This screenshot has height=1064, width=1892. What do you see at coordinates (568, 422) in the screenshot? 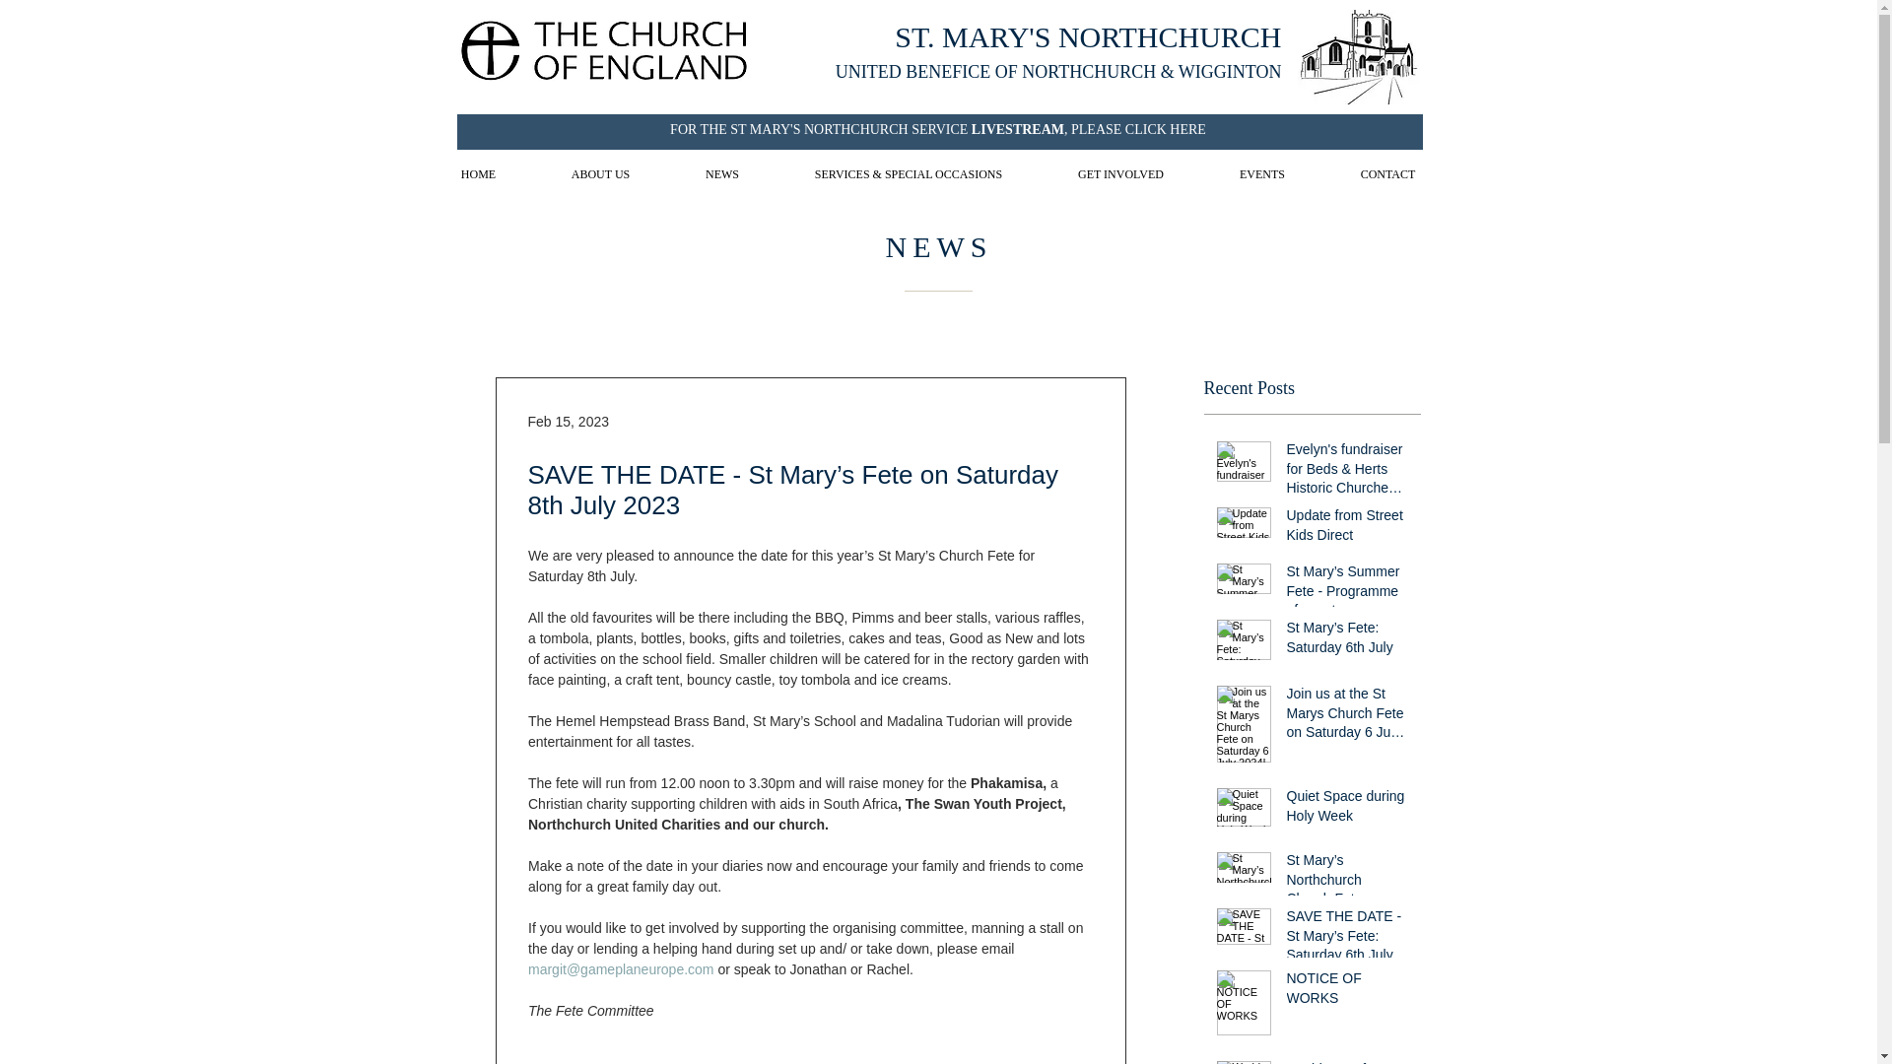
I see `Feb 15, 2023` at bounding box center [568, 422].